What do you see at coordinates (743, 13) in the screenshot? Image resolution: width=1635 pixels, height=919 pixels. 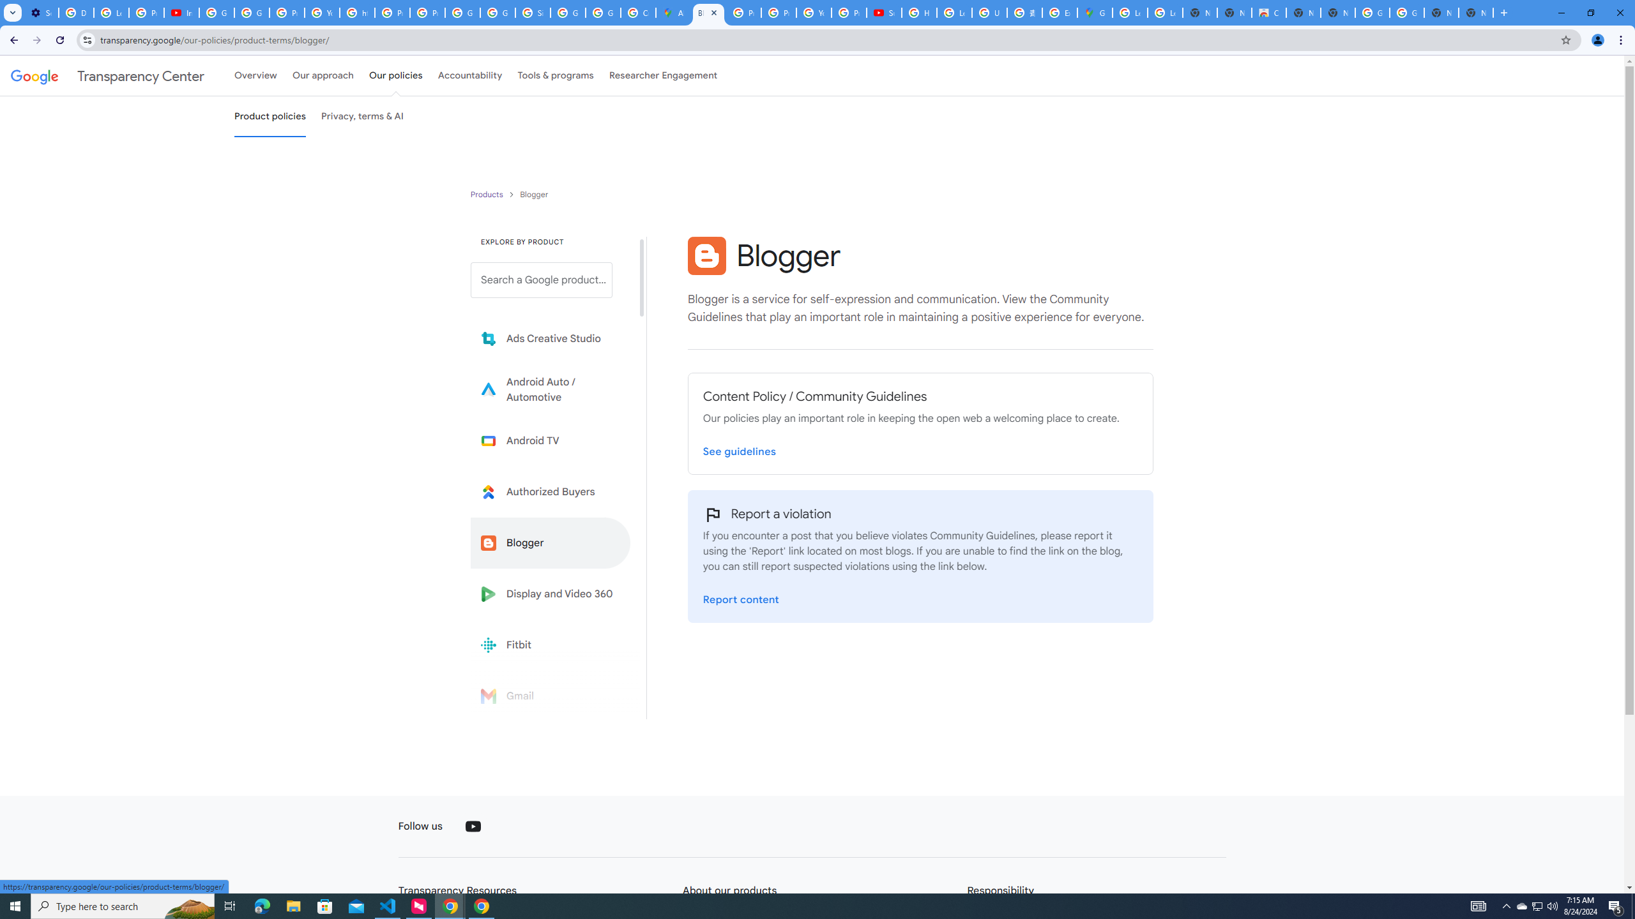 I see `Privacy Help Center - Policies Help` at bounding box center [743, 13].